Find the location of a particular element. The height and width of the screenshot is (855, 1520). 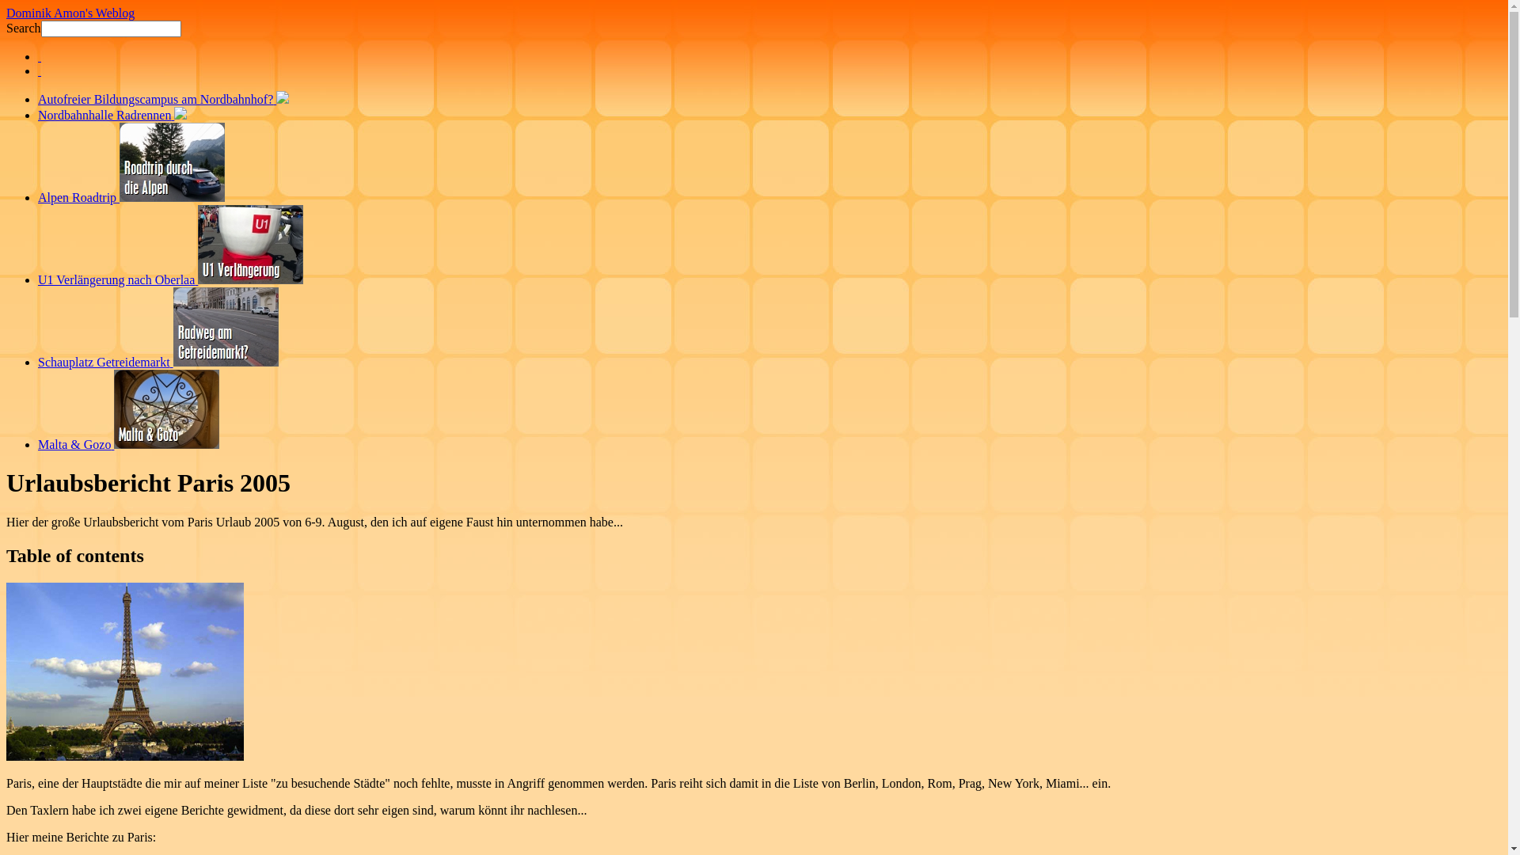

  is located at coordinates (40, 57).